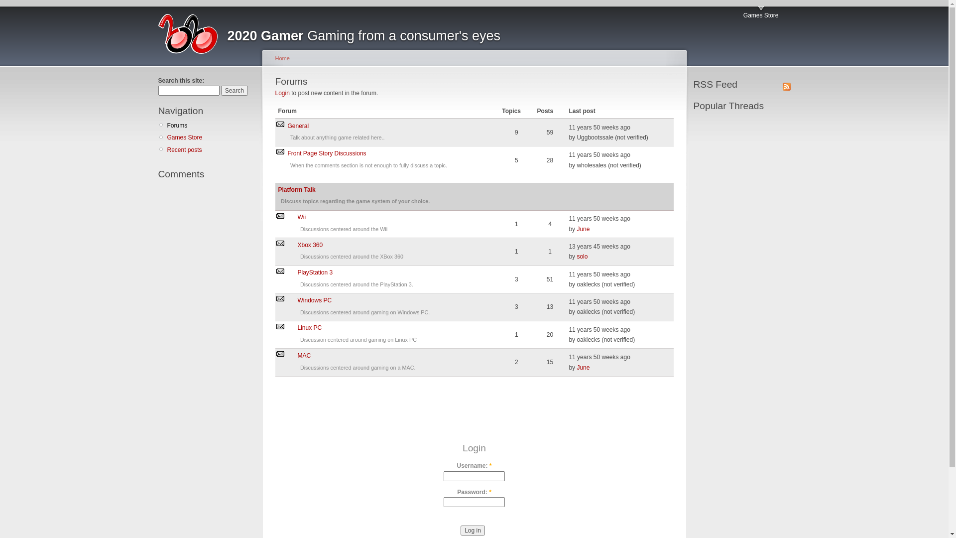 The image size is (956, 538). What do you see at coordinates (235, 91) in the screenshot?
I see `Search` at bounding box center [235, 91].